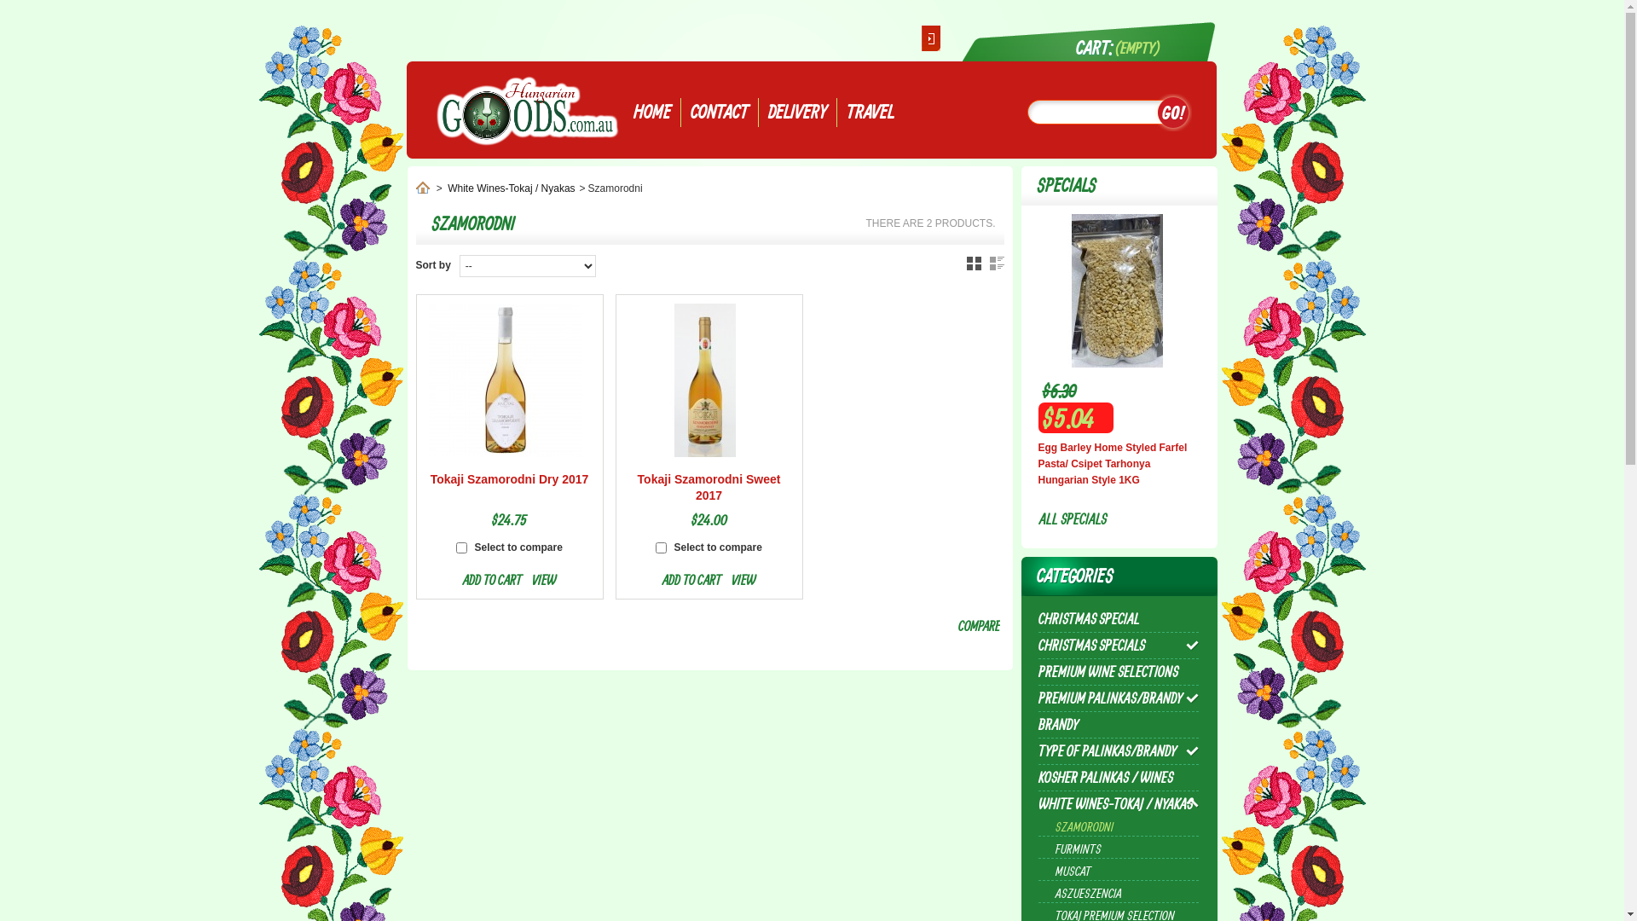  Describe the element at coordinates (1106, 778) in the screenshot. I see `KOSHER PALINKAS / WINES` at that location.